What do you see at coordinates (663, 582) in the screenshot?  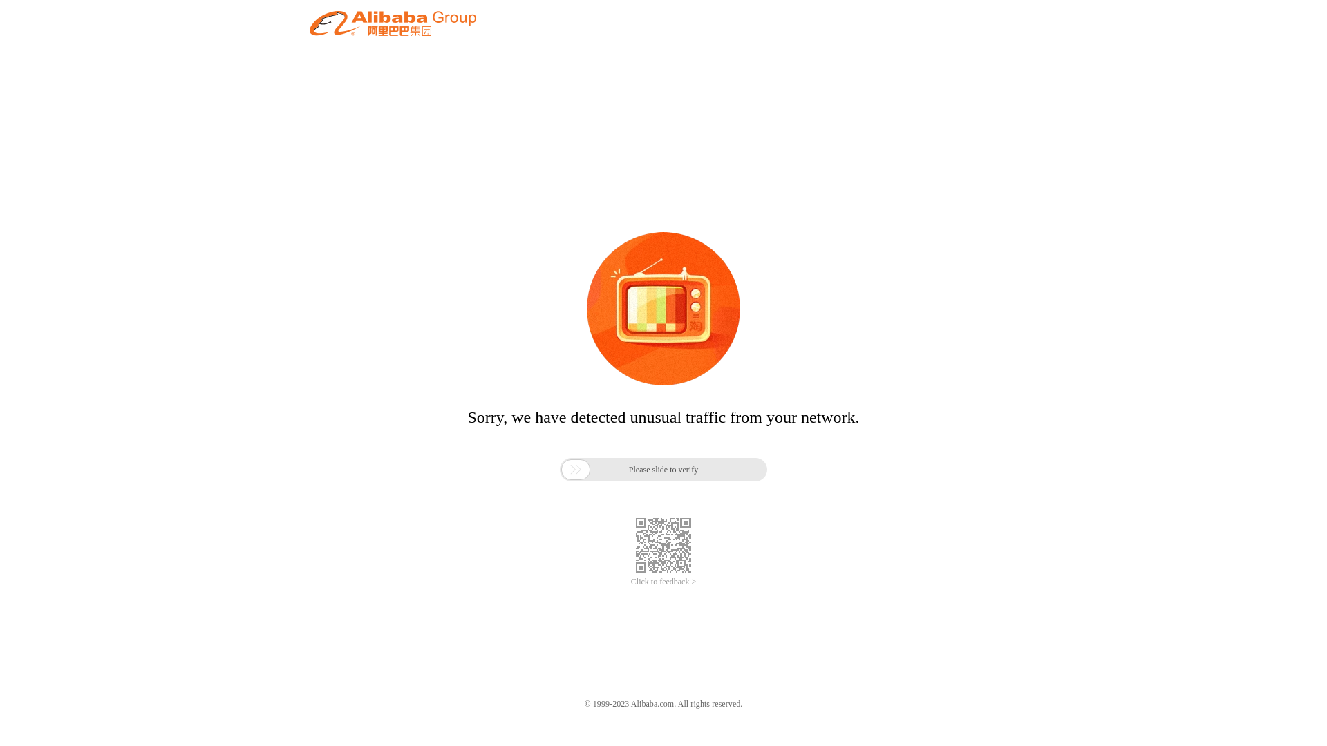 I see `Click to feedback >` at bounding box center [663, 582].